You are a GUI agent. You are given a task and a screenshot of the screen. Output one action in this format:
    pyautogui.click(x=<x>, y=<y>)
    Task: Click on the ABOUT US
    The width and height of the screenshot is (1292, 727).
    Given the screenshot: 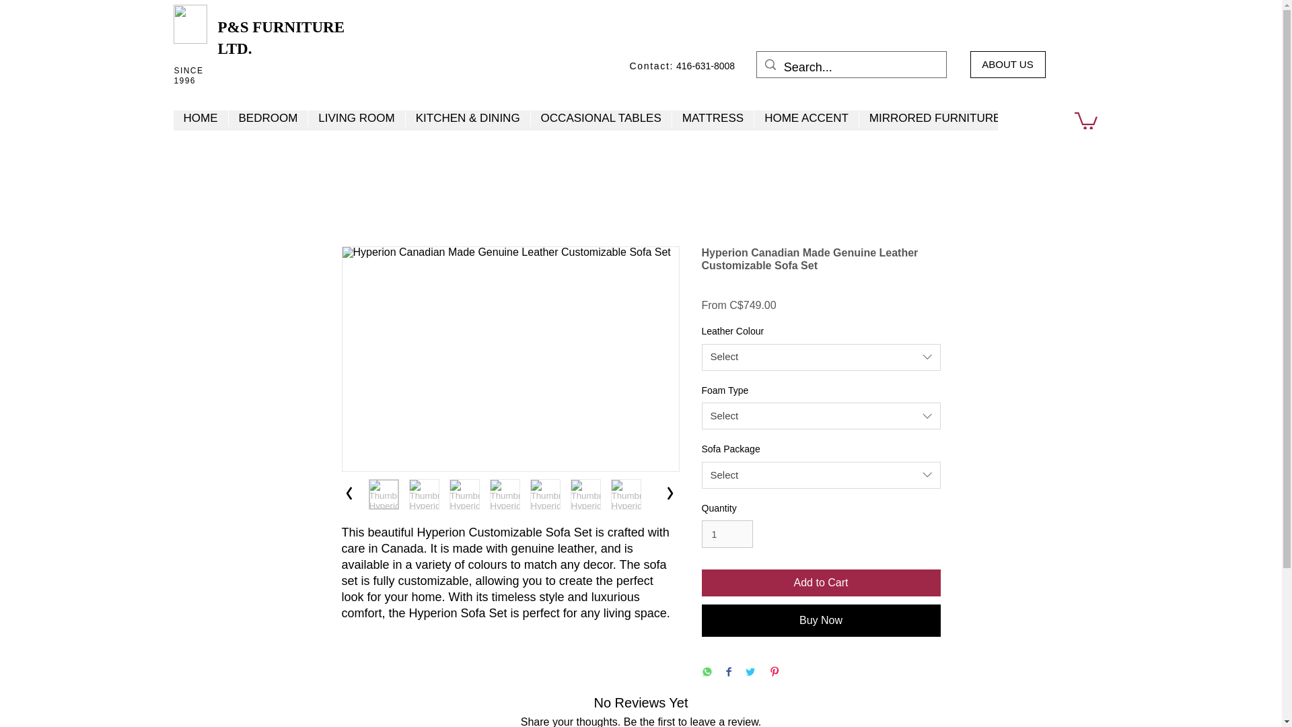 What is the action you would take?
    pyautogui.click(x=1007, y=64)
    